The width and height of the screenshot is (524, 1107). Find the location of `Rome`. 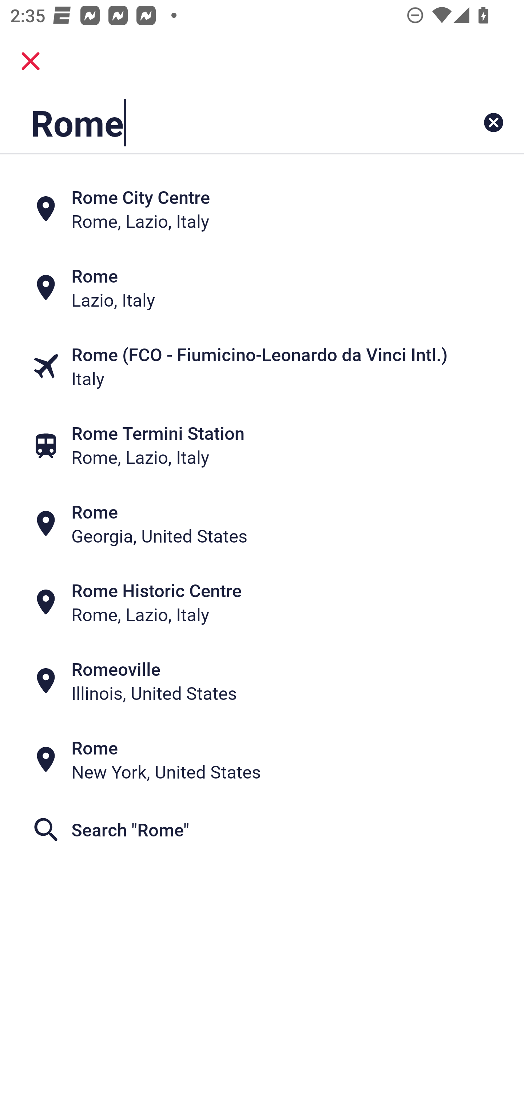

Rome is located at coordinates (216, 122).